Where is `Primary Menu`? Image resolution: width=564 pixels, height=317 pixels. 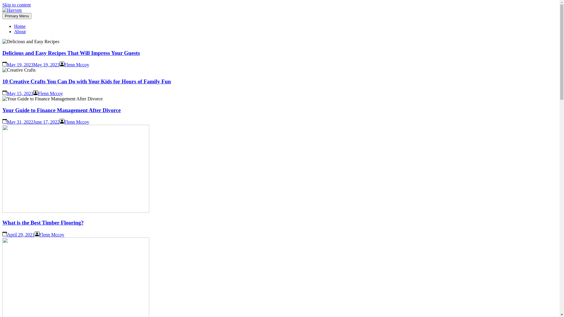 Primary Menu is located at coordinates (17, 16).